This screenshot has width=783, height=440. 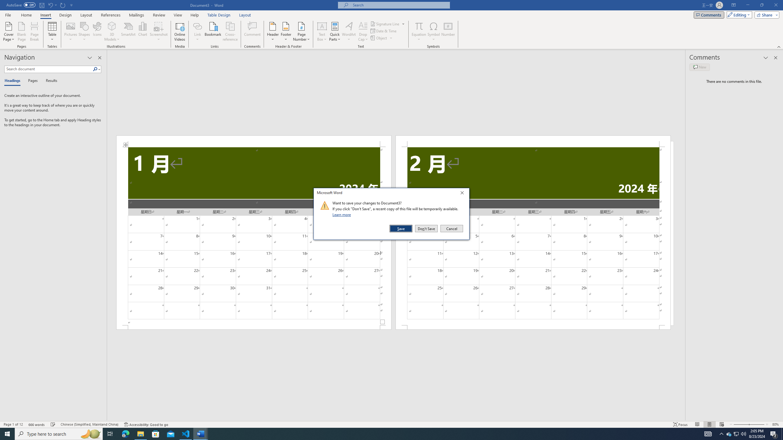 I want to click on WordArt, so click(x=349, y=31).